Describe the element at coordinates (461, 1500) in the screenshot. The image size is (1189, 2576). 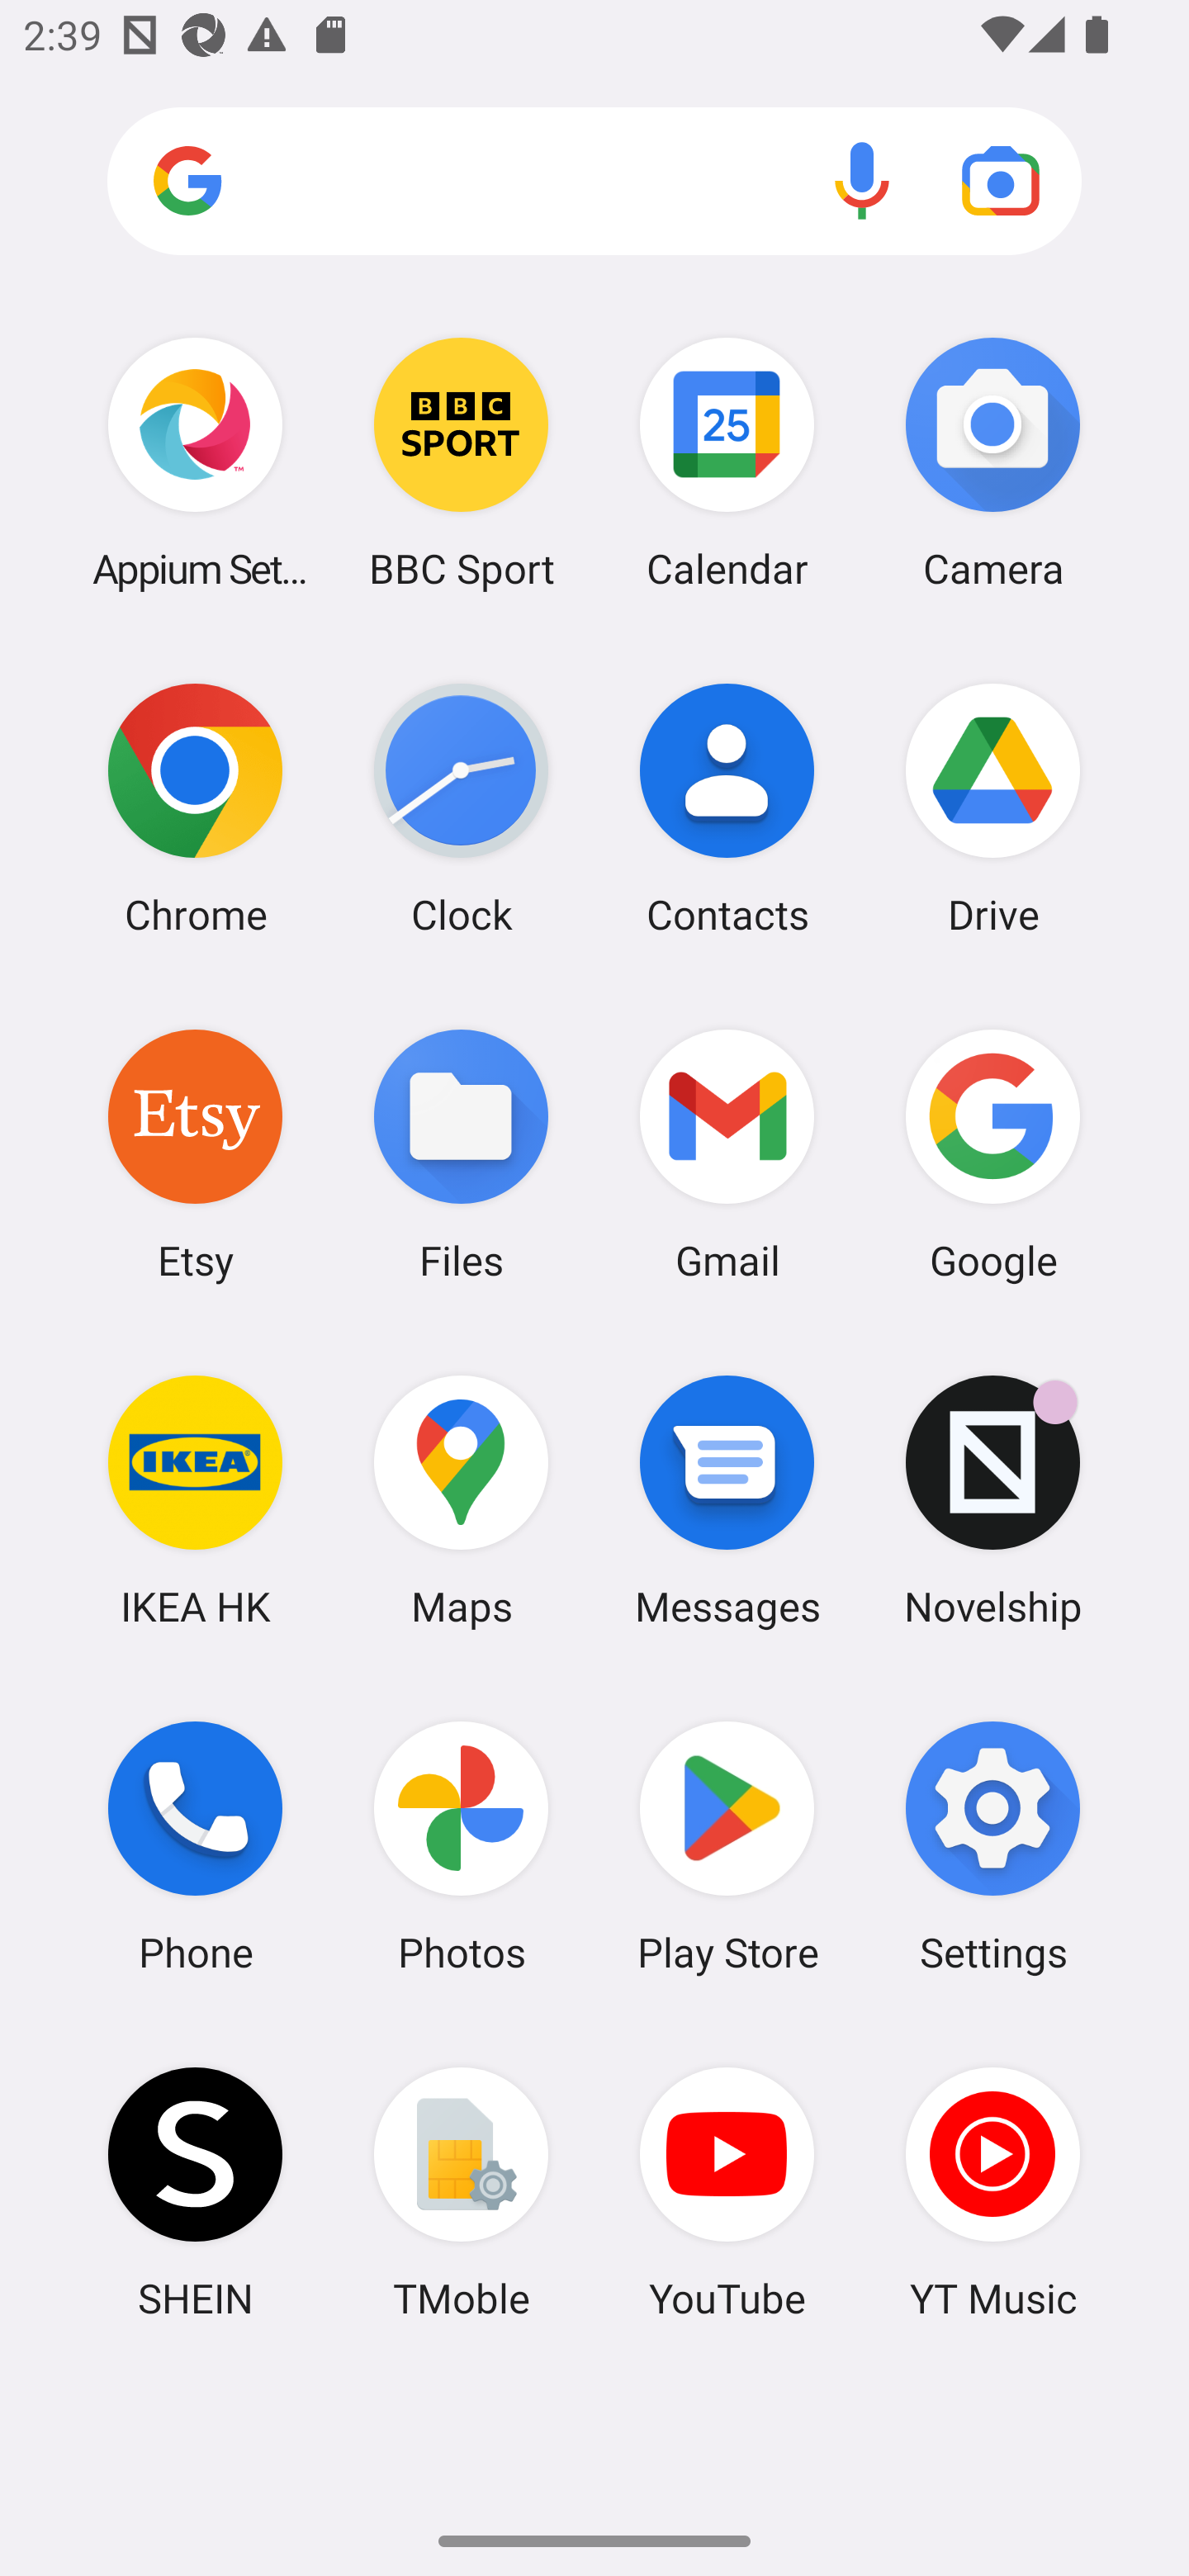
I see `Maps` at that location.